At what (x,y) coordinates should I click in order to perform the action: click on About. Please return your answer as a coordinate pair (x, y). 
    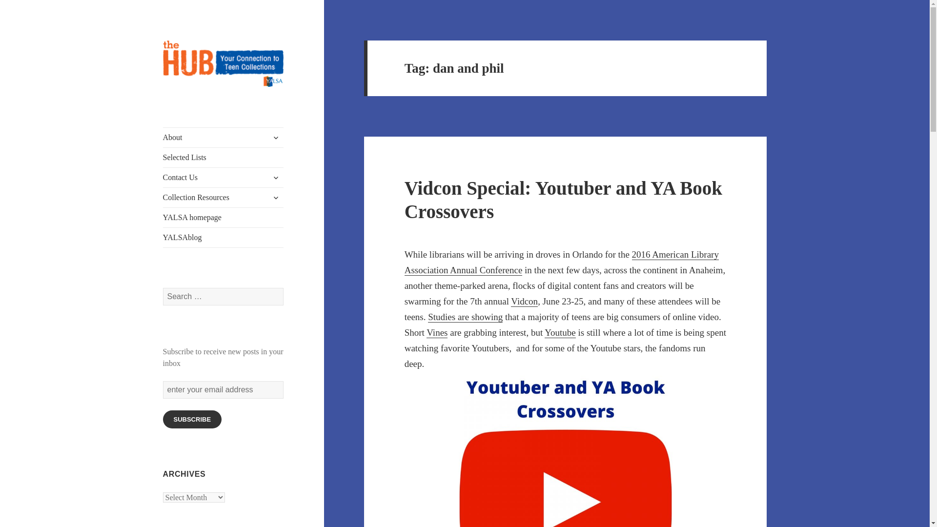
    Looking at the image, I should click on (224, 138).